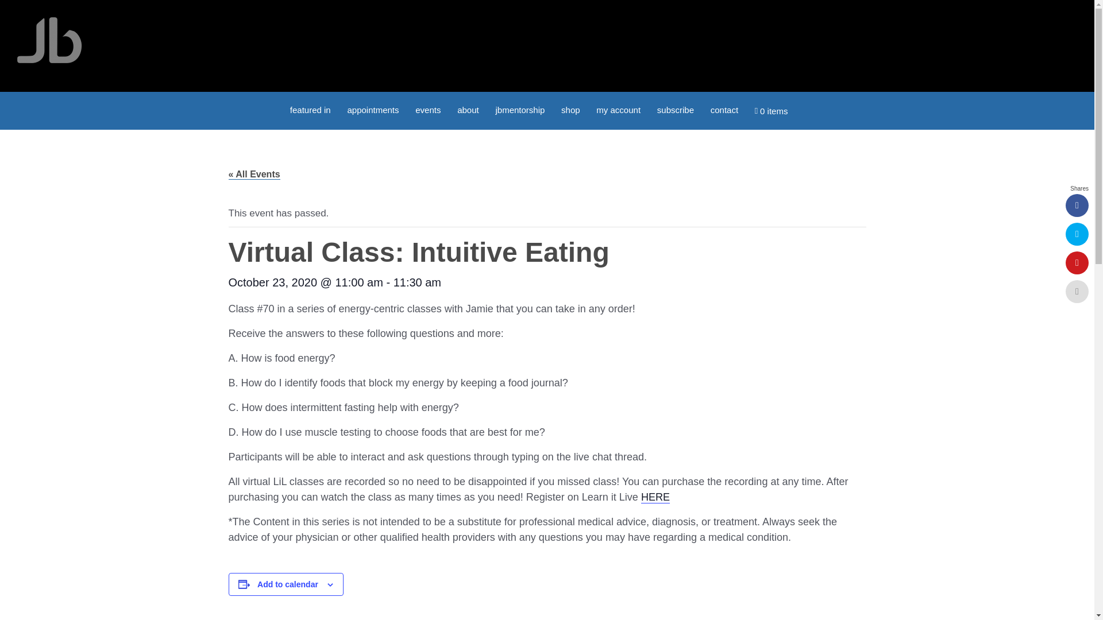 The image size is (1103, 620). I want to click on appointments, so click(372, 109).